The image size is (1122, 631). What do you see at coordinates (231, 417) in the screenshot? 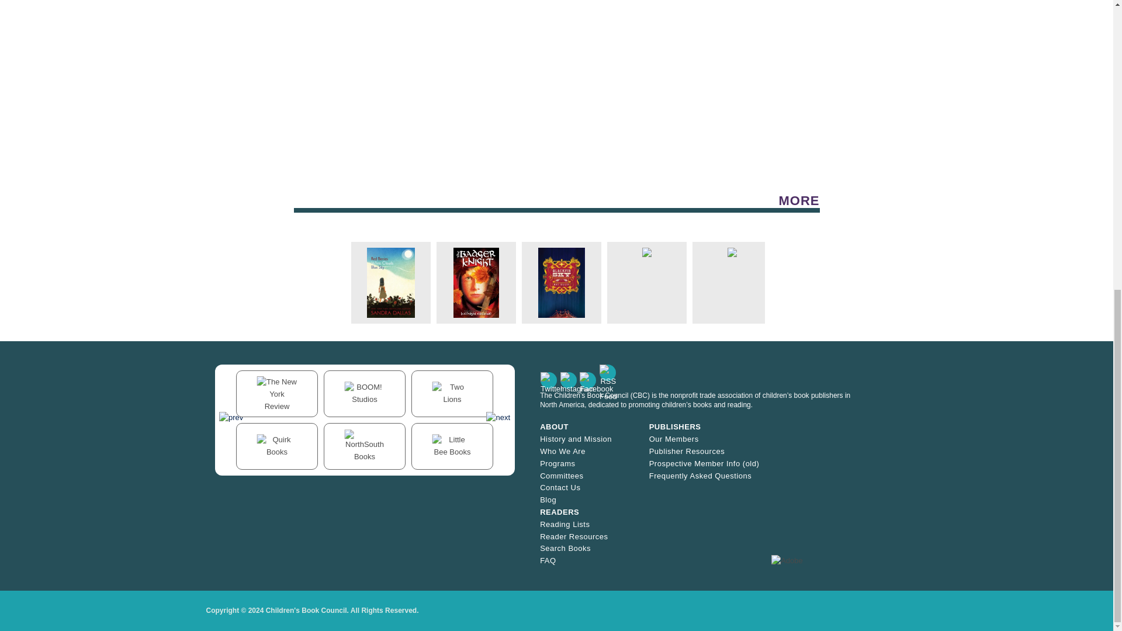
I see `previous` at bounding box center [231, 417].